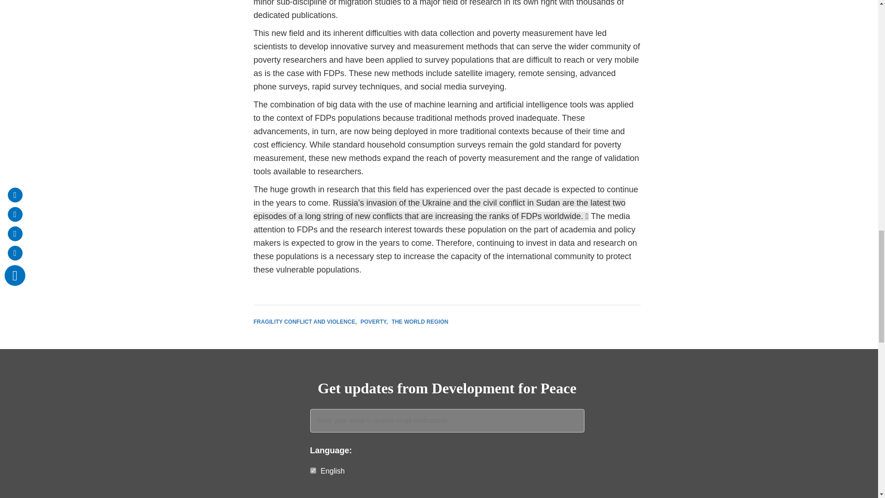 This screenshot has height=498, width=885. I want to click on en, so click(313, 470).